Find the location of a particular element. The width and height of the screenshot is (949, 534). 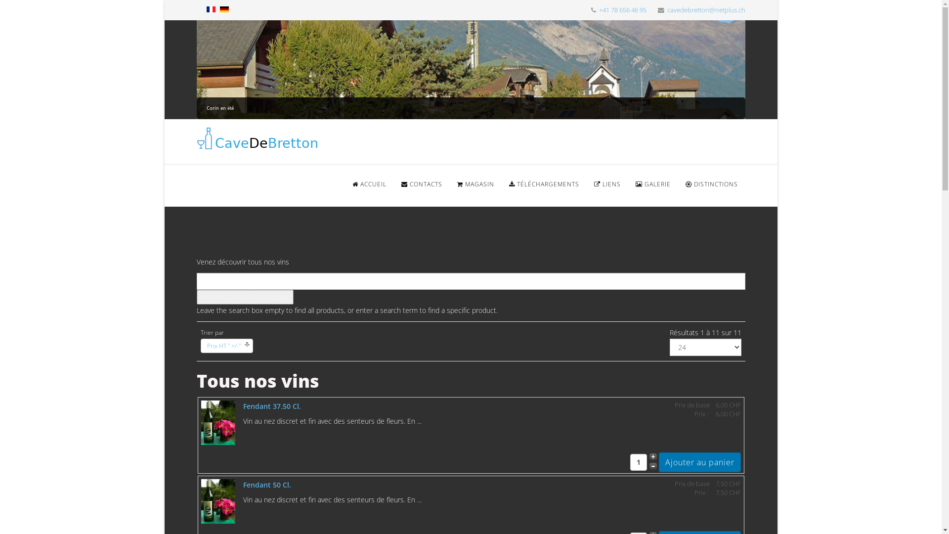

cavedebretton@netplus.ch is located at coordinates (706, 10).